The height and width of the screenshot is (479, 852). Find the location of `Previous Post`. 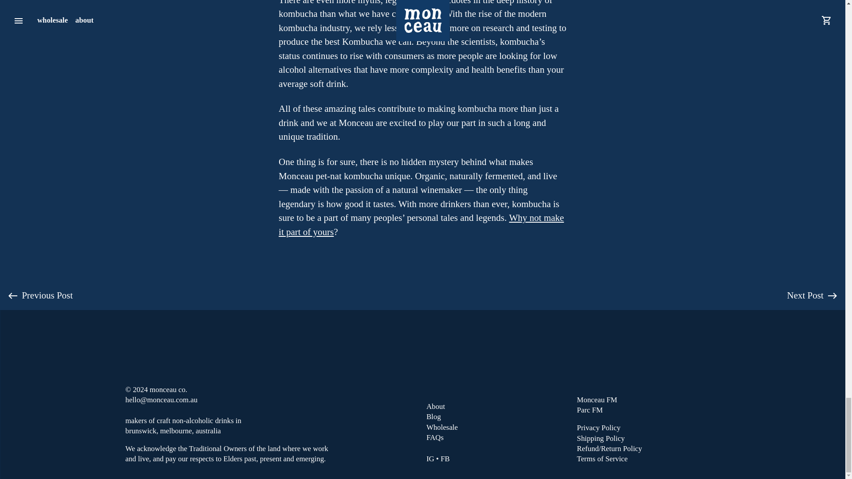

Previous Post is located at coordinates (40, 295).